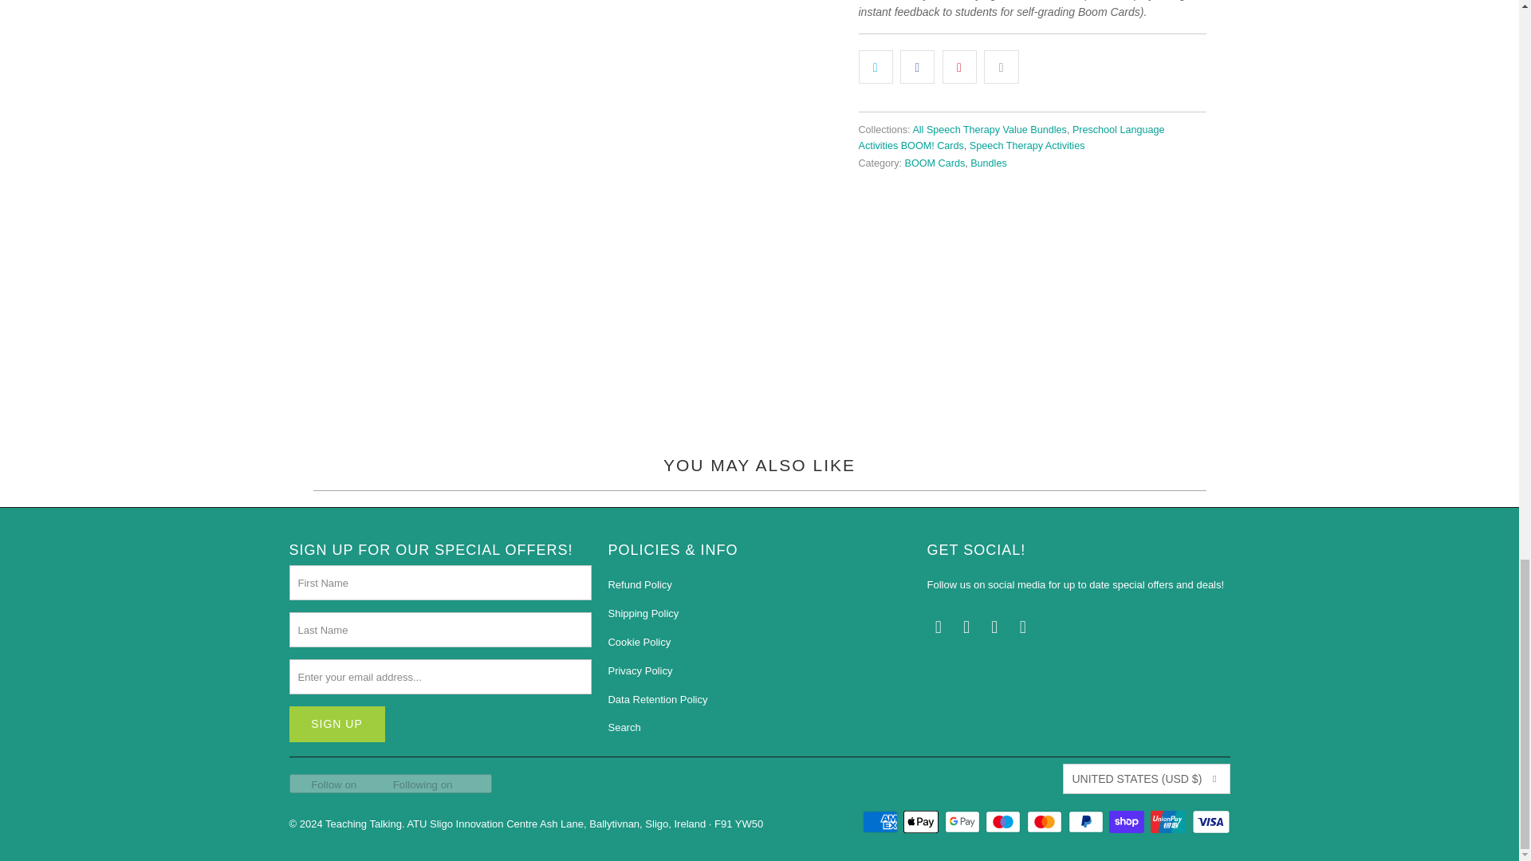 Image resolution: width=1531 pixels, height=861 pixels. I want to click on Google Pay, so click(963, 822).